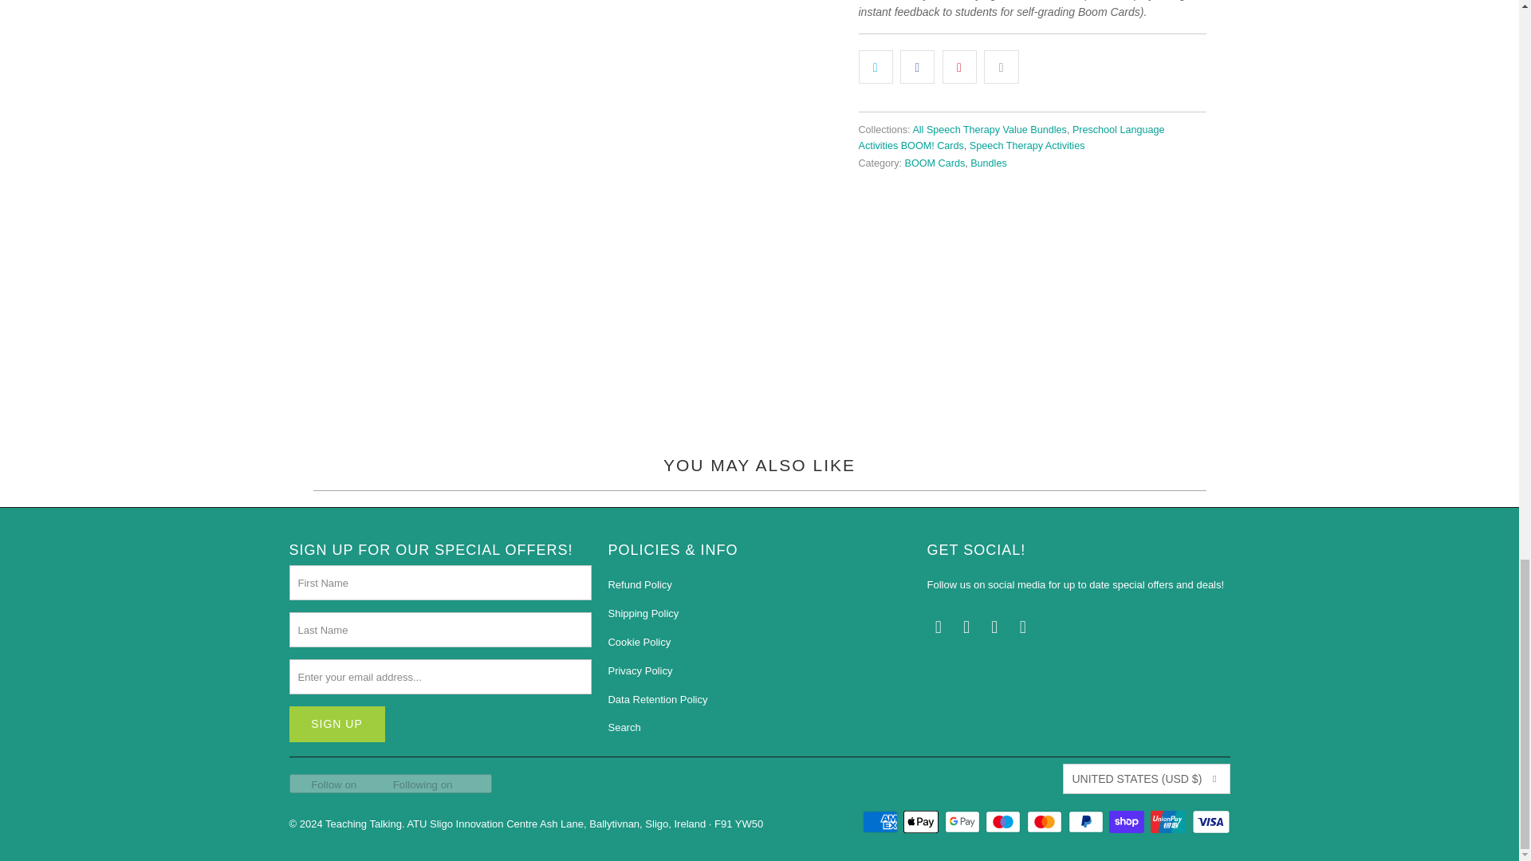 Image resolution: width=1531 pixels, height=861 pixels. I want to click on Google Pay, so click(963, 822).